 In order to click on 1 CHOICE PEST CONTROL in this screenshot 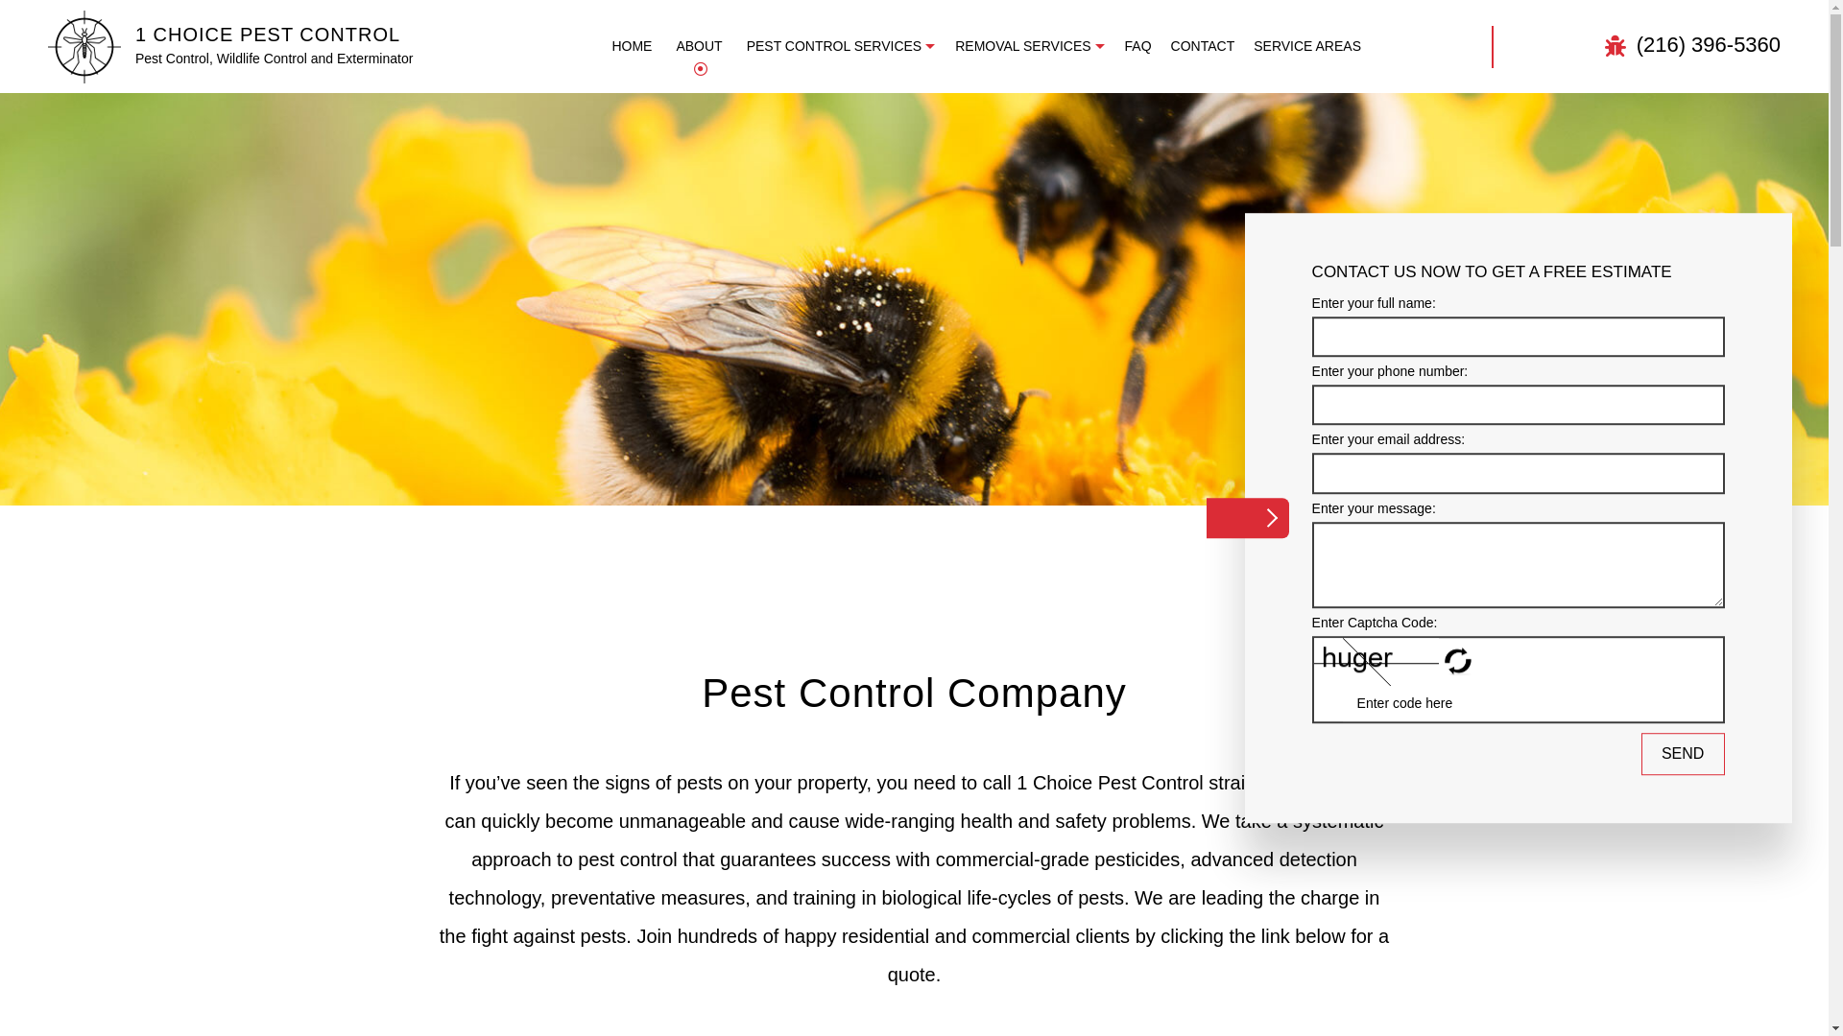, I will do `click(268, 35)`.